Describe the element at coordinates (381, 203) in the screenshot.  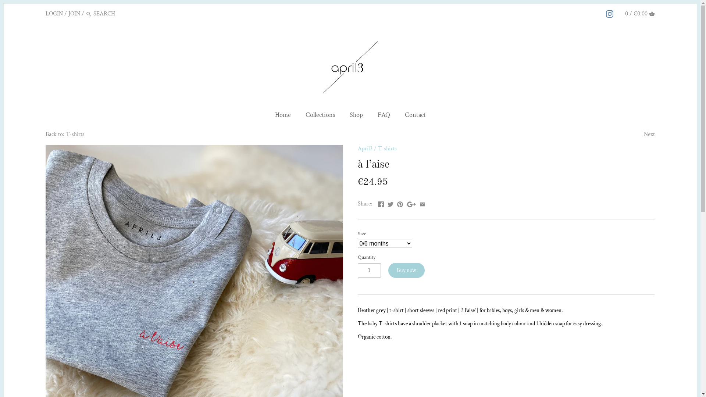
I see `Facebook` at that location.